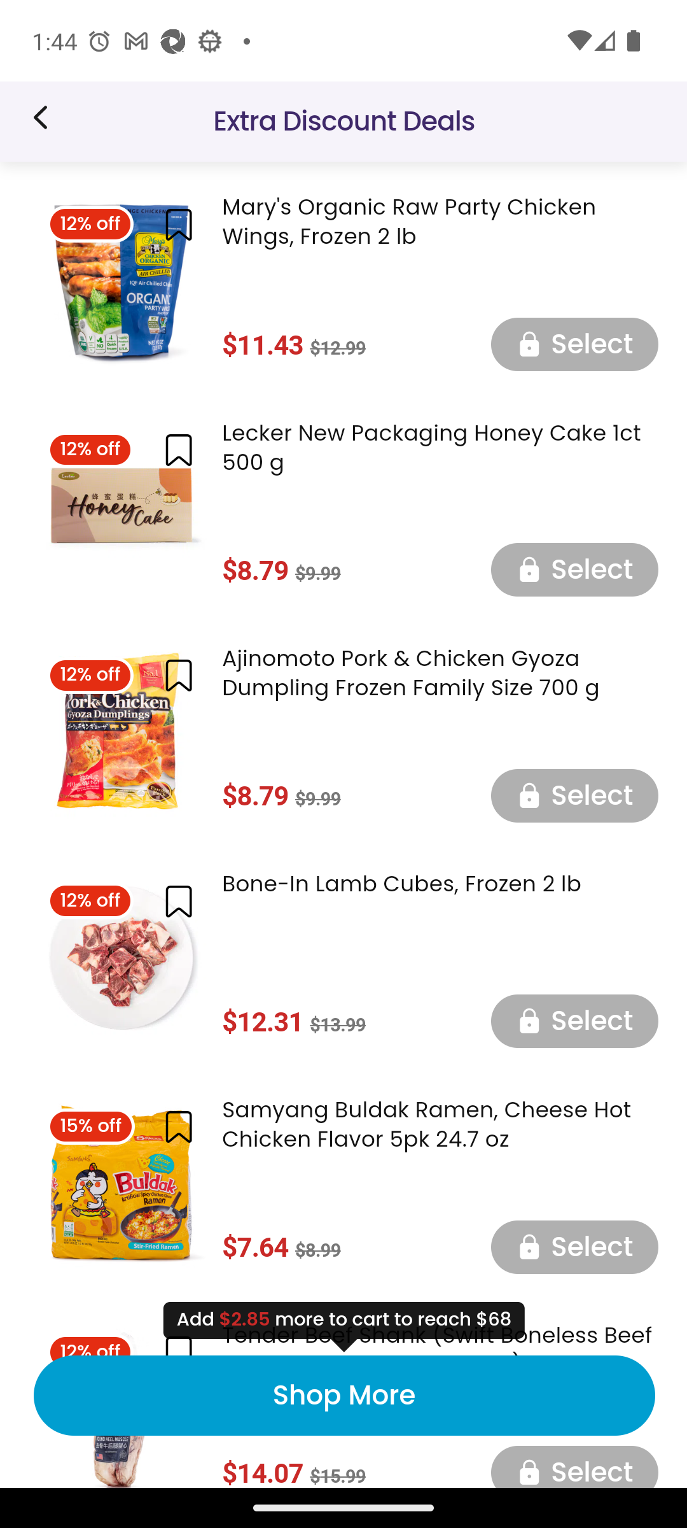 The image size is (687, 1528). I want to click on , so click(178, 224).